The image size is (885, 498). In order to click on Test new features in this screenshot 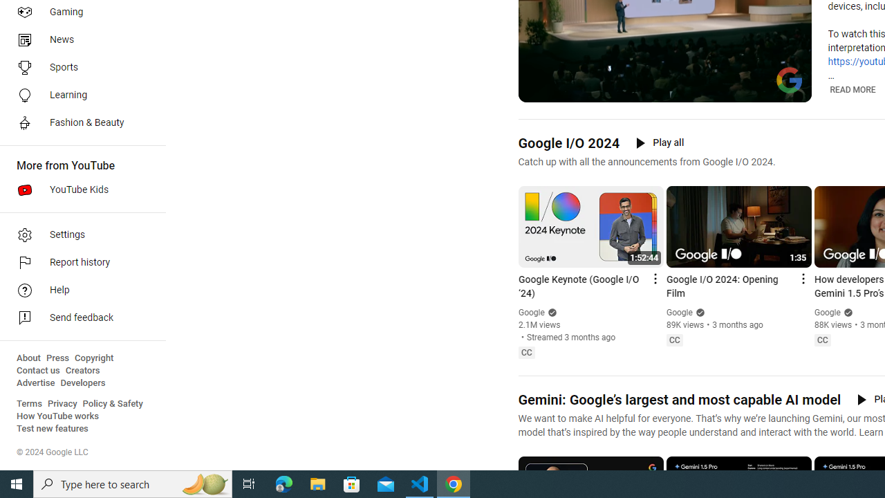, I will do `click(53, 429)`.